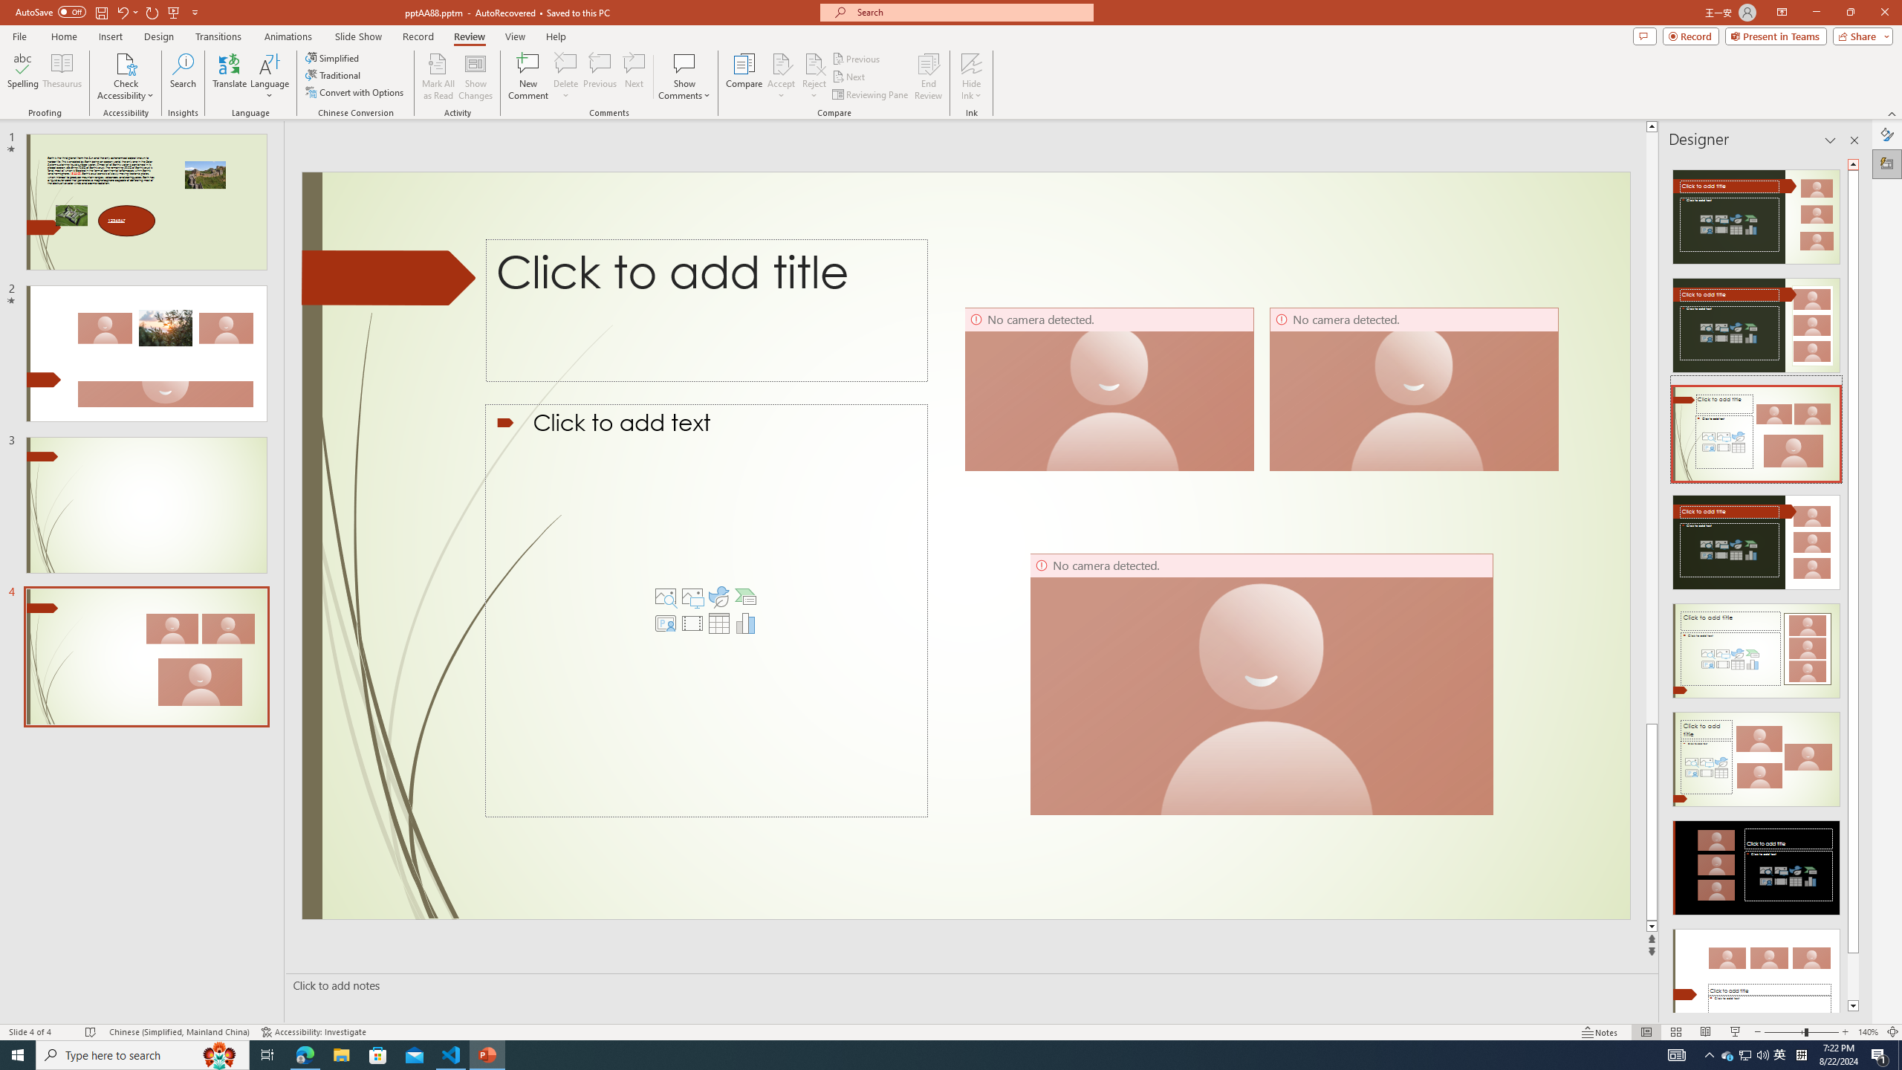 Image resolution: width=1902 pixels, height=1070 pixels. What do you see at coordinates (125, 63) in the screenshot?
I see `Check Accessibility` at bounding box center [125, 63].